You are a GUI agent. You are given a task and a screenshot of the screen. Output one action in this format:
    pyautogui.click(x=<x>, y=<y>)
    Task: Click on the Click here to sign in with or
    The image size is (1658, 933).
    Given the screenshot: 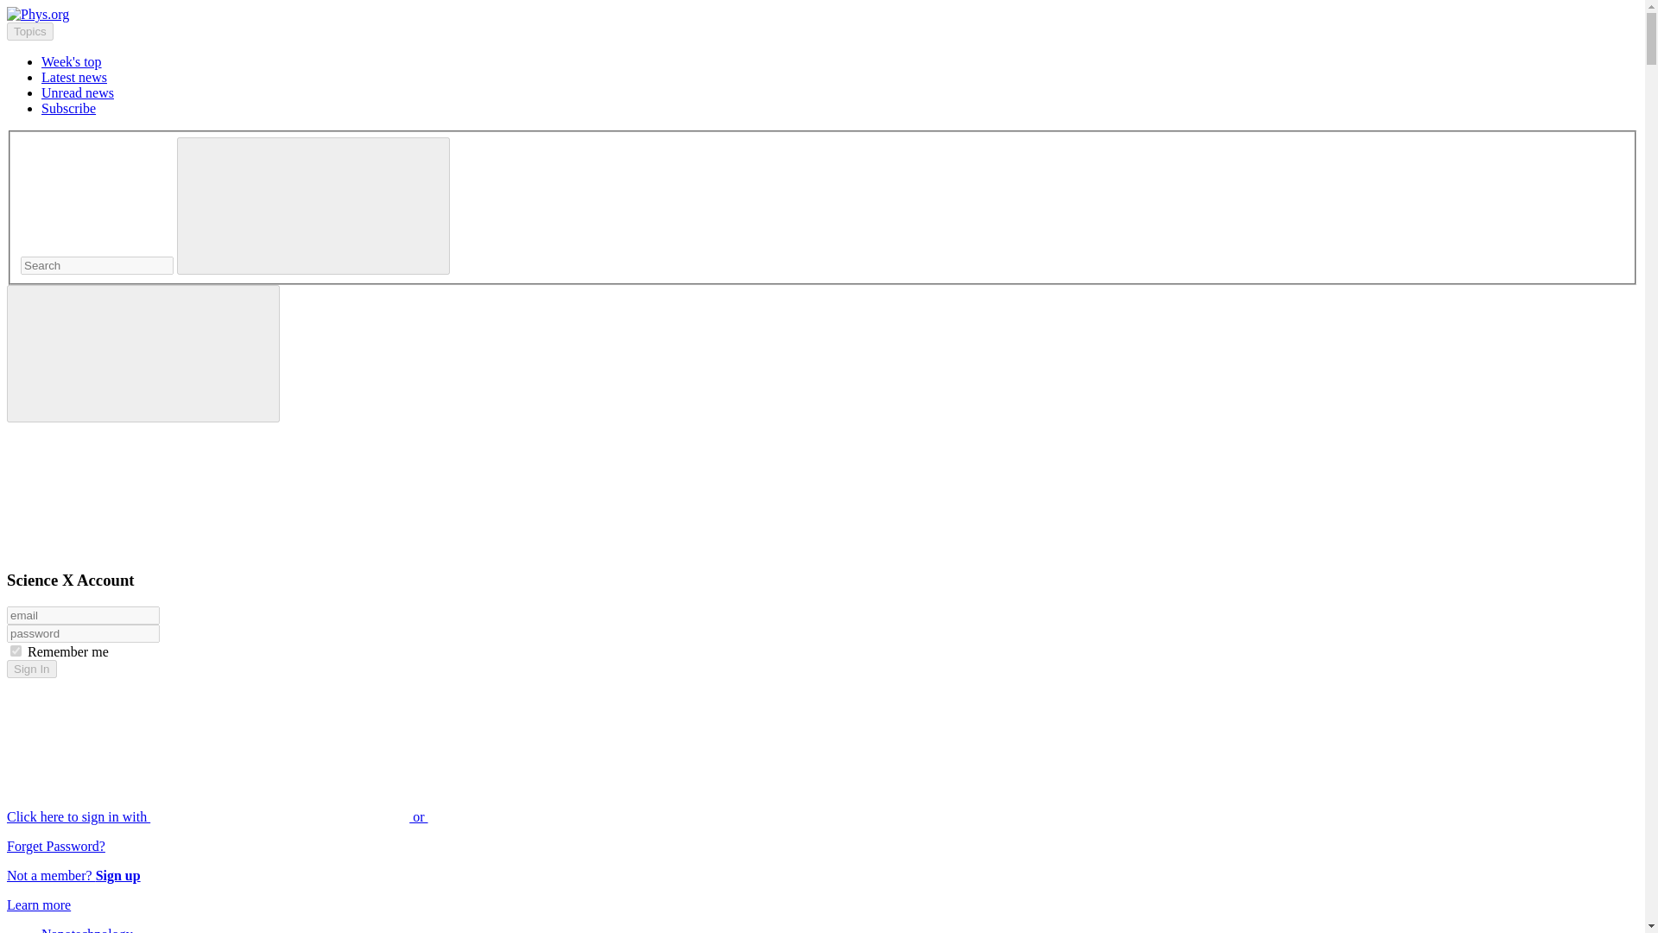 What is the action you would take?
    pyautogui.click(x=347, y=816)
    